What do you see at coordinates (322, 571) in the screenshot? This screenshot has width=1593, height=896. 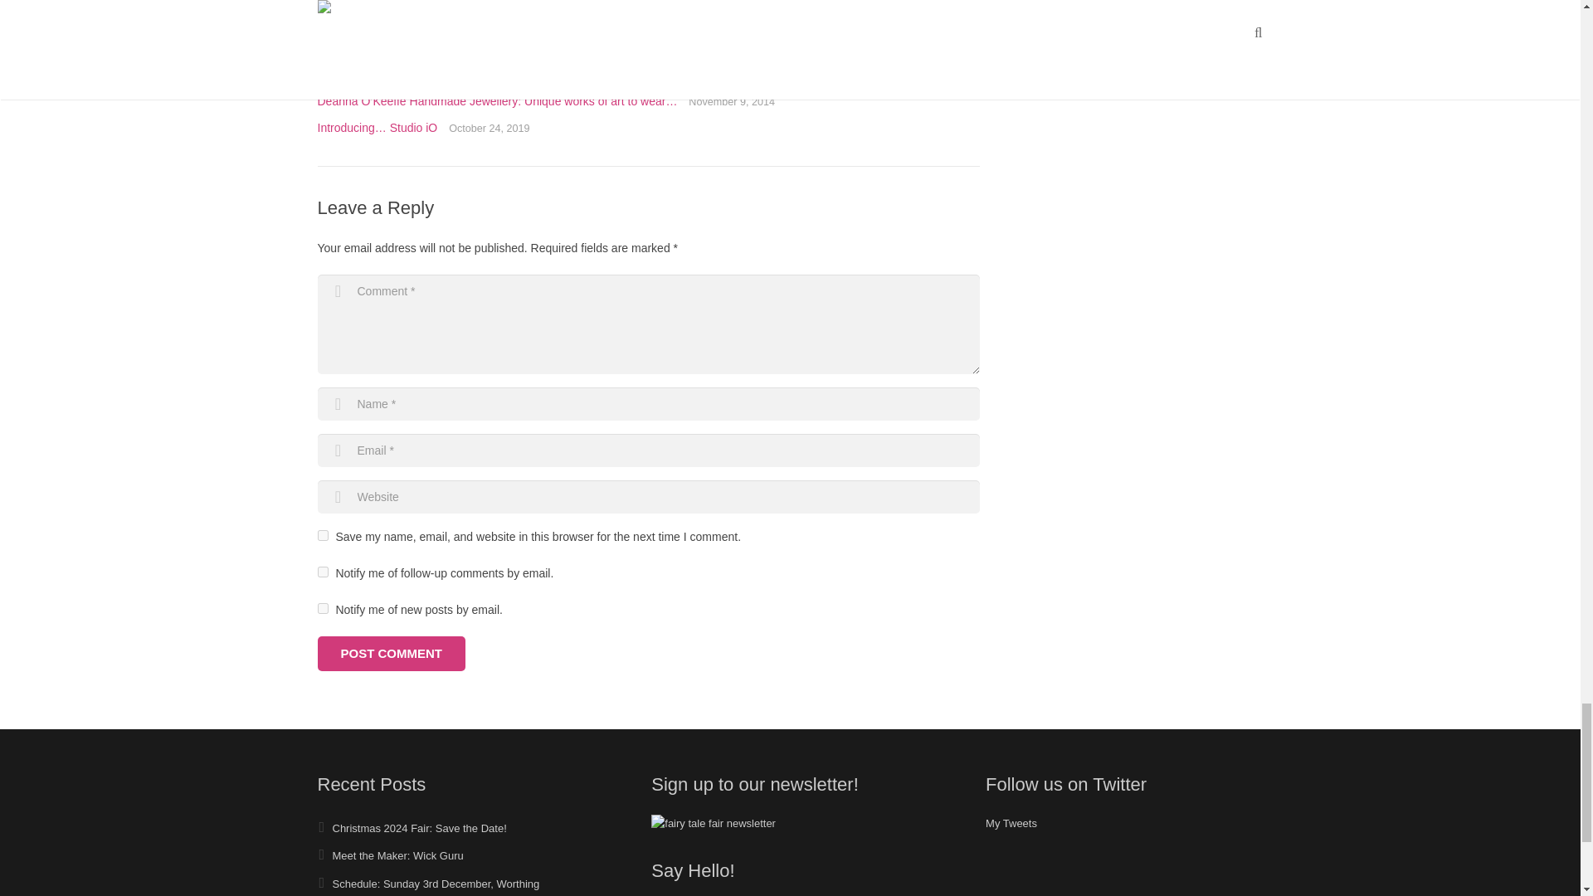 I see `subscribe` at bounding box center [322, 571].